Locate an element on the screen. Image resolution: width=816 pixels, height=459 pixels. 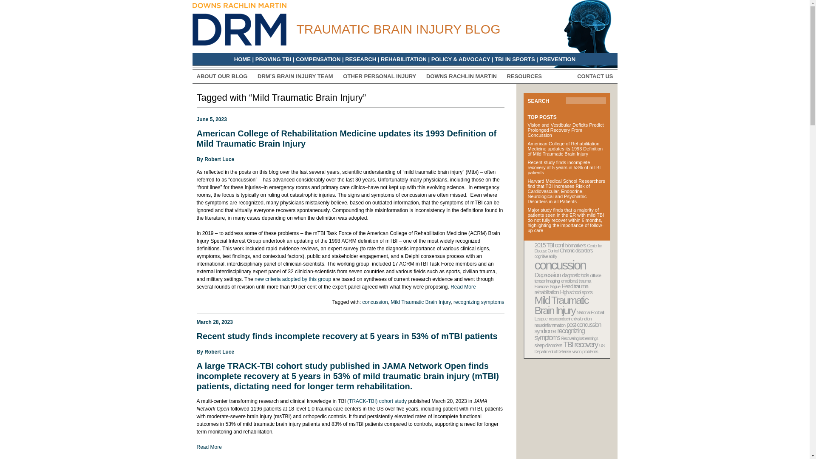
new criteria adopted by this group is located at coordinates (293, 279).